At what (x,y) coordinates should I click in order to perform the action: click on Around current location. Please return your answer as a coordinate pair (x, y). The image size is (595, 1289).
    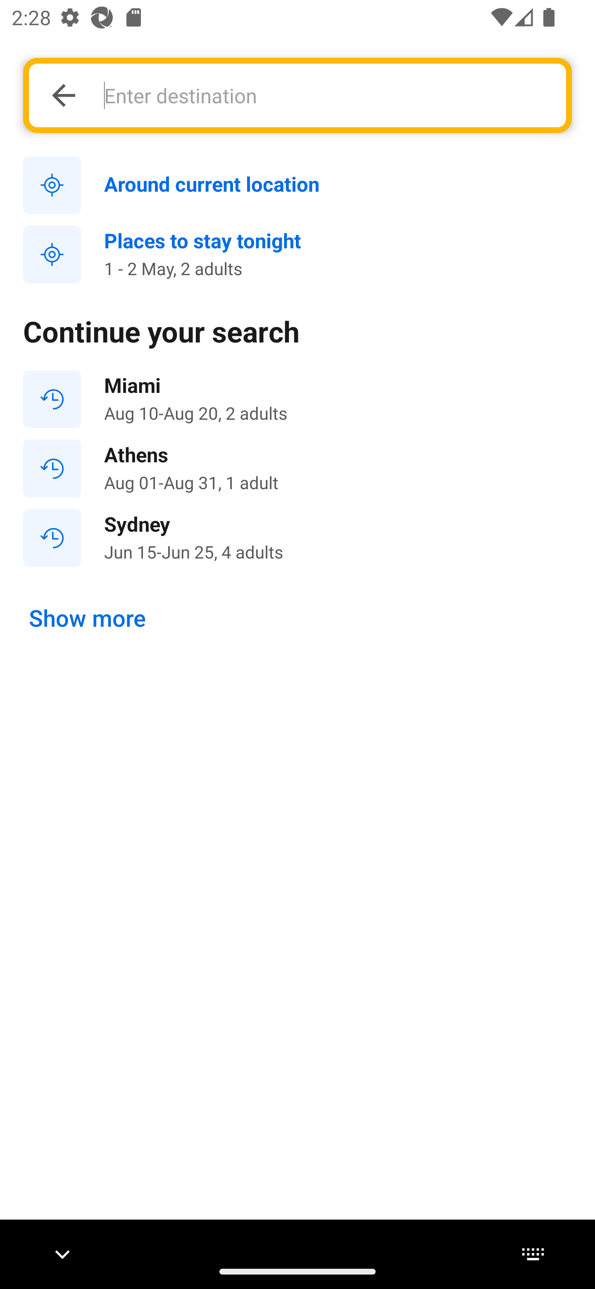
    Looking at the image, I should click on (297, 186).